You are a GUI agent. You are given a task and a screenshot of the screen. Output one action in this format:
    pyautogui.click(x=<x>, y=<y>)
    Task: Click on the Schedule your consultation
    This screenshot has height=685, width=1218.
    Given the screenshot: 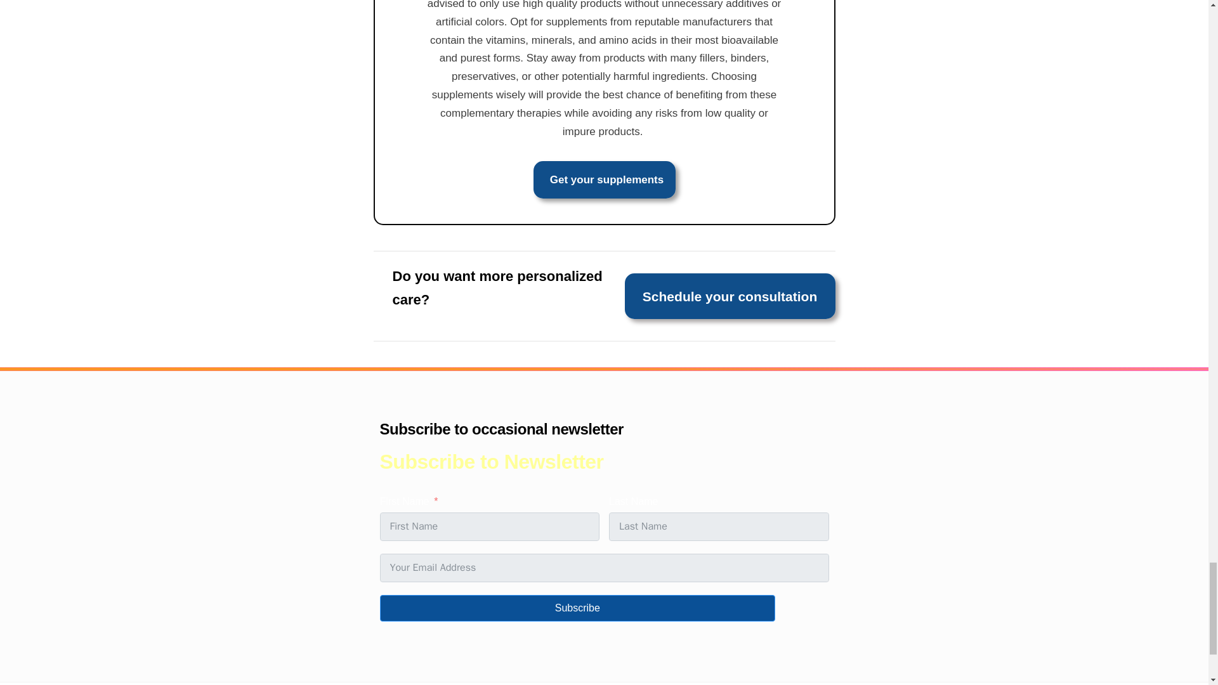 What is the action you would take?
    pyautogui.click(x=730, y=296)
    